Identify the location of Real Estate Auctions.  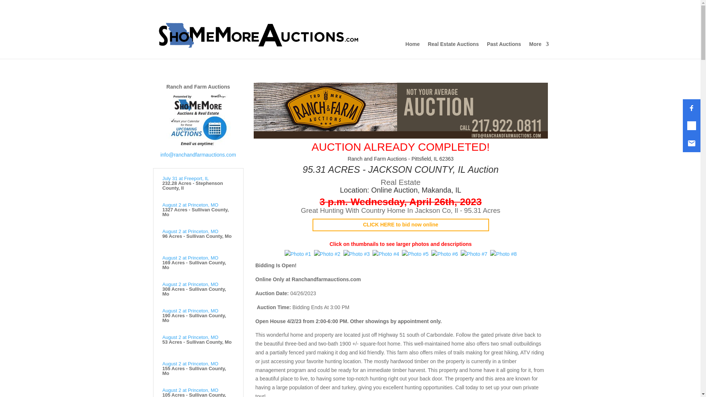
(453, 50).